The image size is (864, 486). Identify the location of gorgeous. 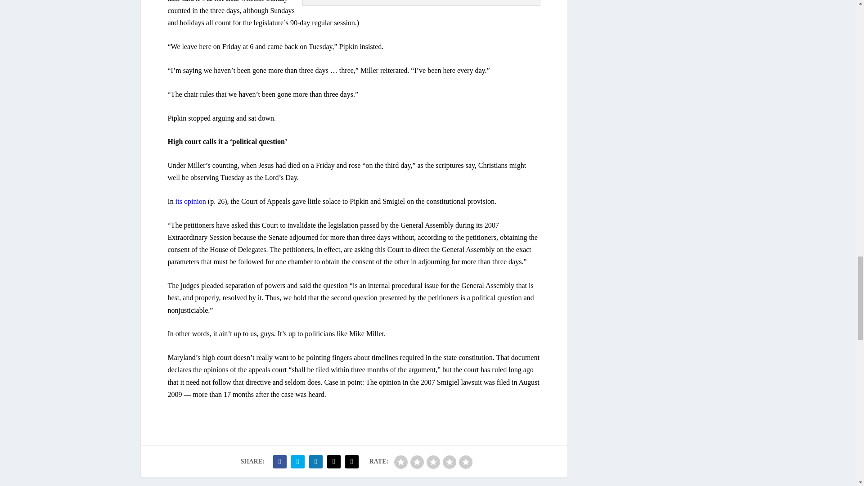
(465, 462).